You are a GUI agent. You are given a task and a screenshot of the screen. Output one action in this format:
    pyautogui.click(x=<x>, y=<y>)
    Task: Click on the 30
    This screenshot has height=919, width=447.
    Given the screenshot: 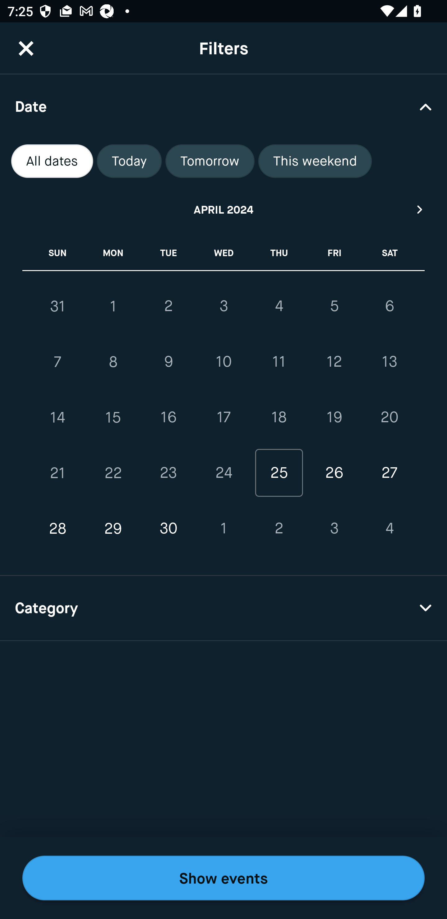 What is the action you would take?
    pyautogui.click(x=168, y=528)
    